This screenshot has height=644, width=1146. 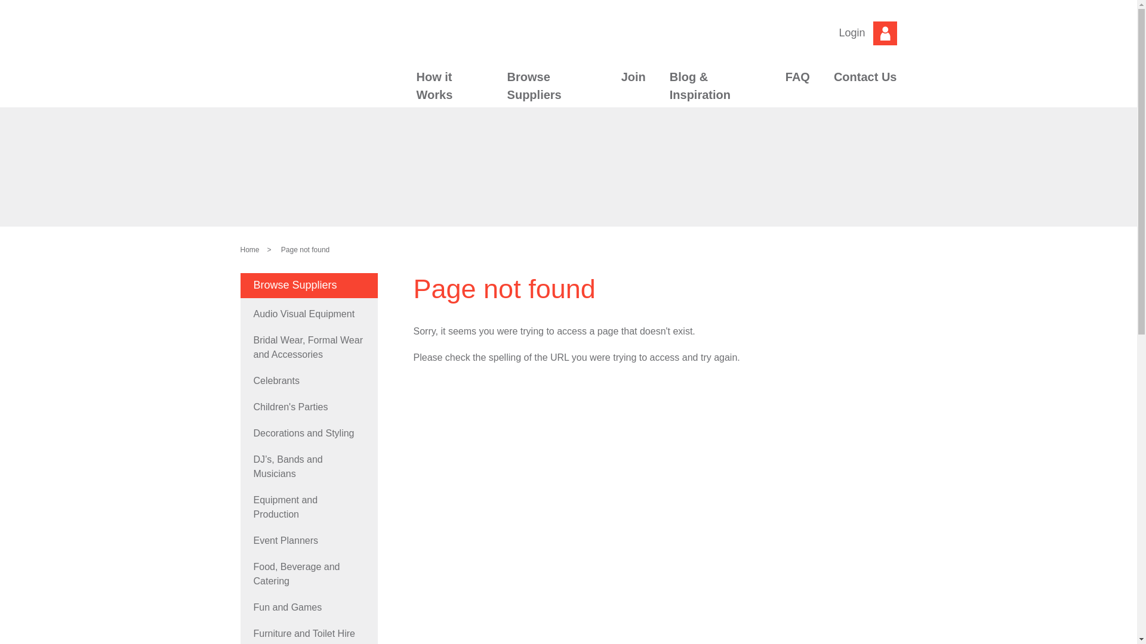 I want to click on Fun and Games, so click(x=309, y=608).